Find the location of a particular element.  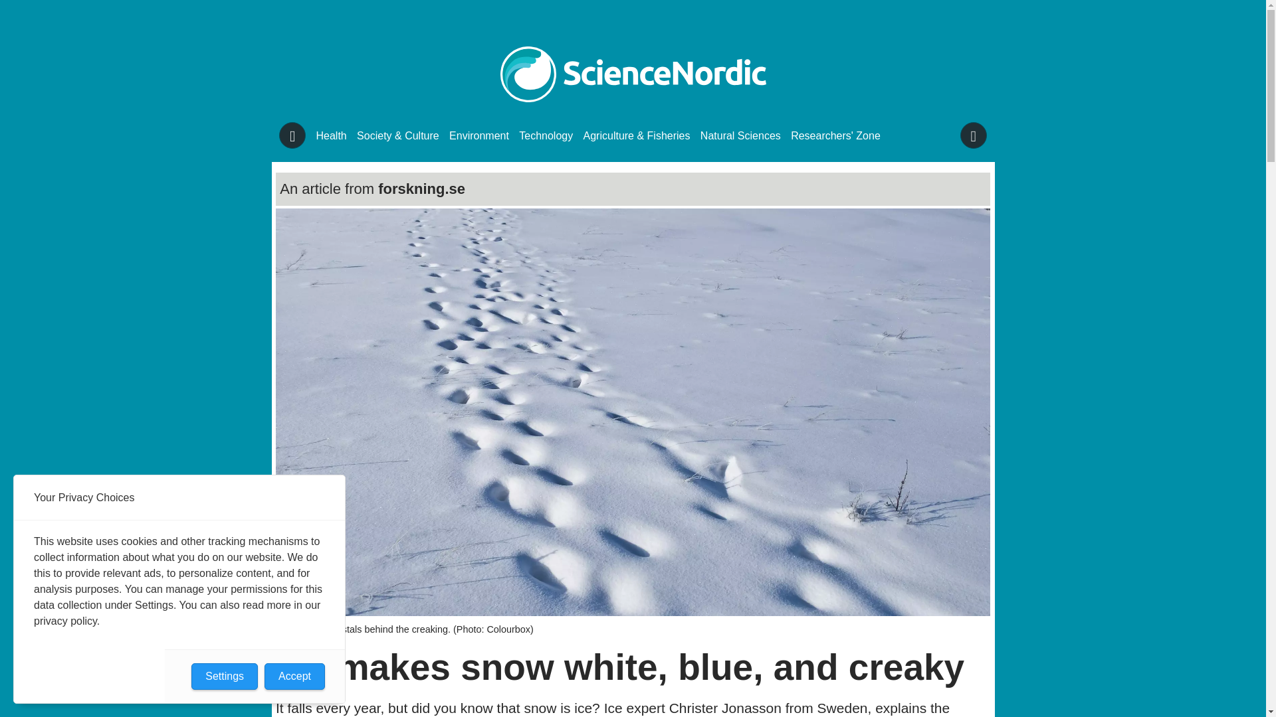

Technology is located at coordinates (546, 135).